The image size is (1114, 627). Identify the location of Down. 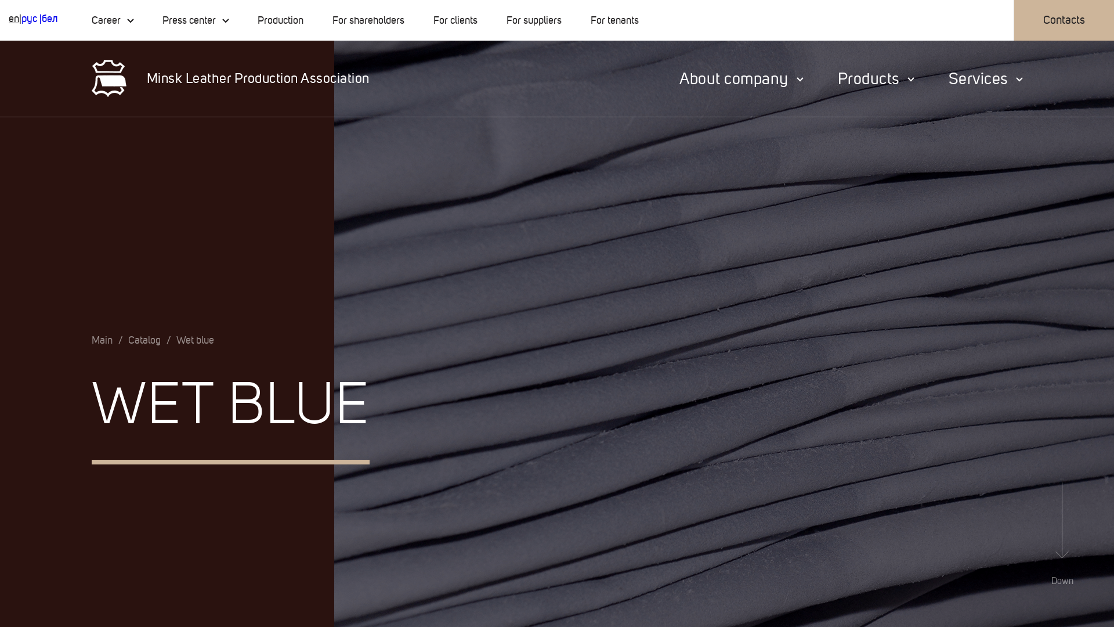
(1062, 534).